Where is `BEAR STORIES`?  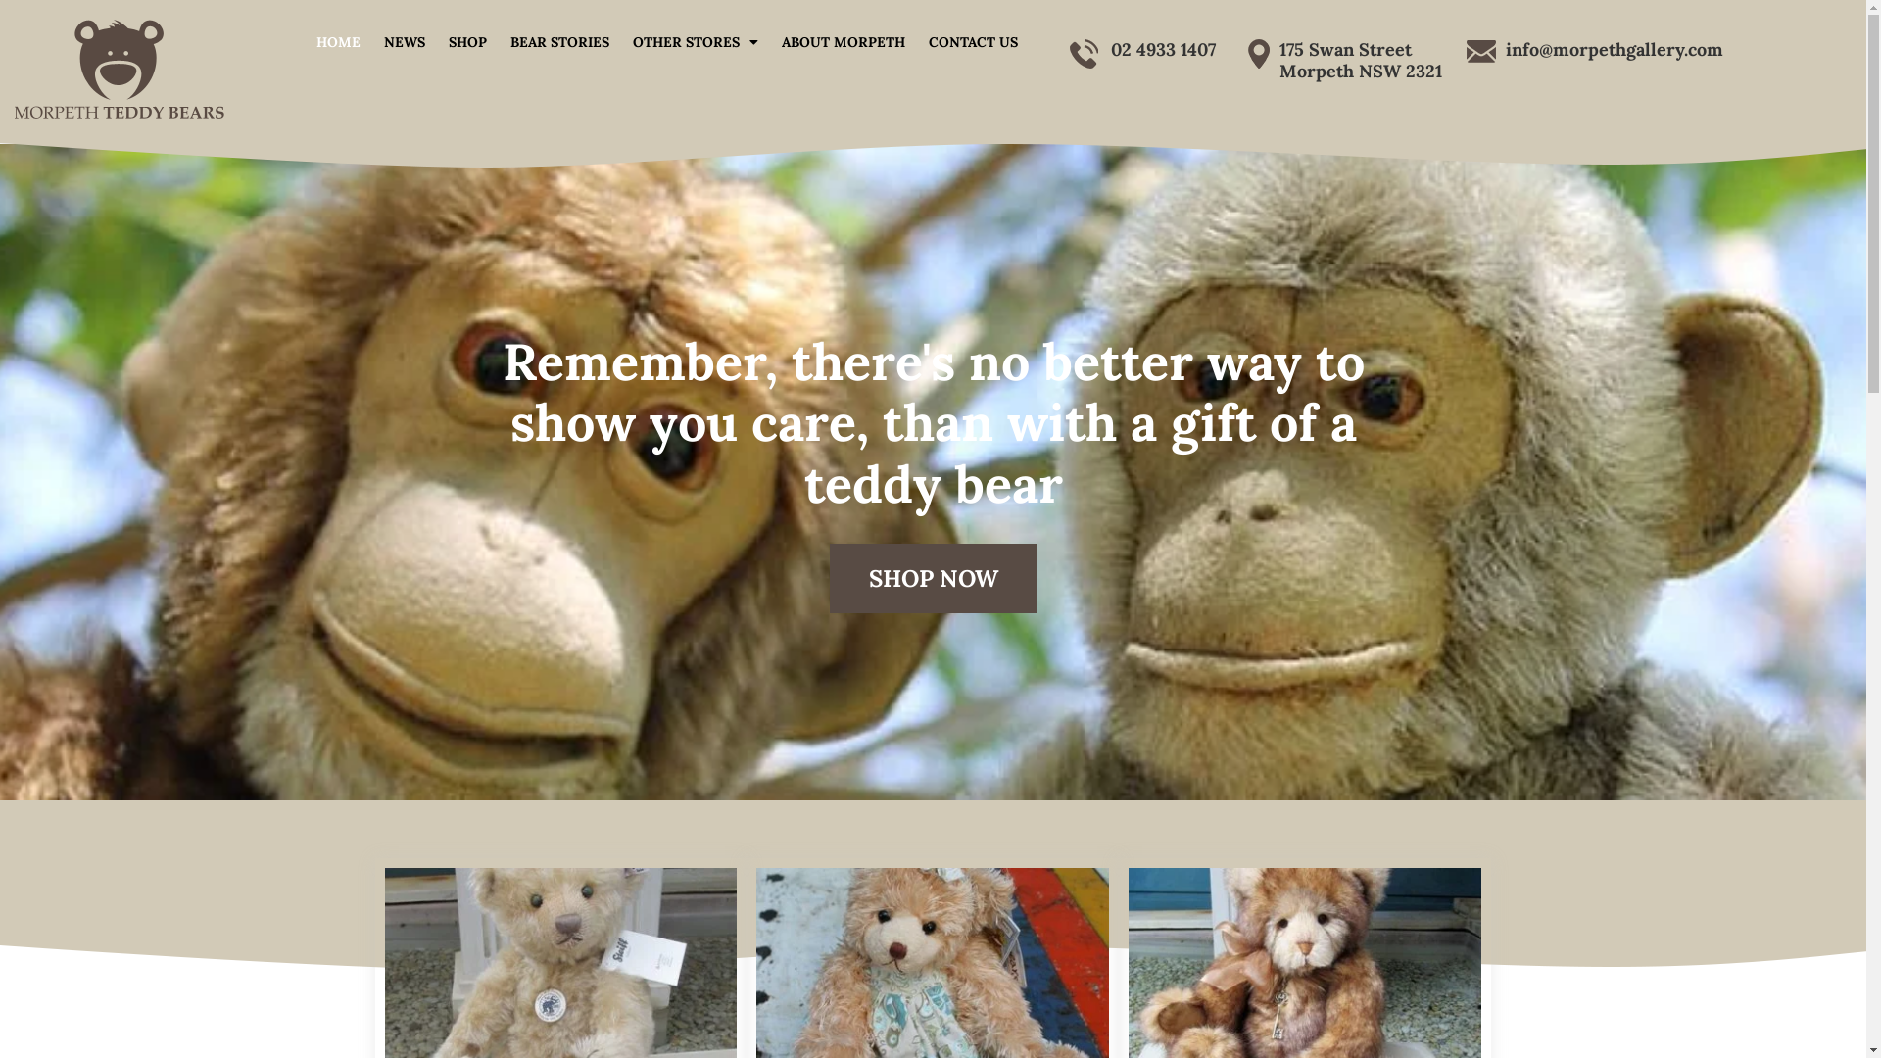 BEAR STORIES is located at coordinates (559, 42).